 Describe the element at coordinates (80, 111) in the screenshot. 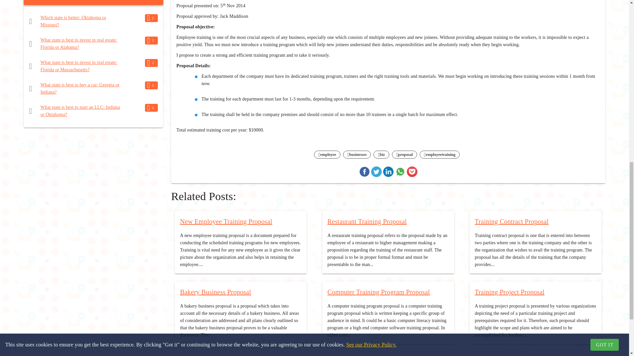

I see `What state is best to start an LLC: Indiana or Oklahoma?` at that location.